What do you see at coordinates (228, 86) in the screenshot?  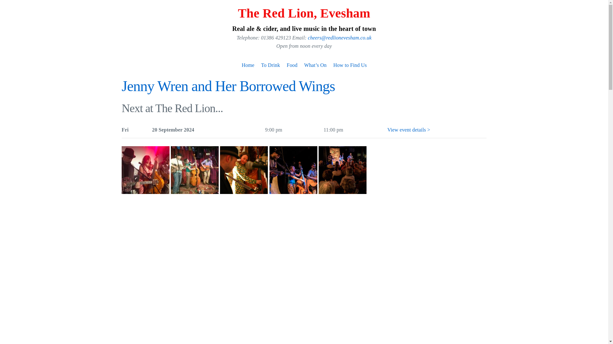 I see `Jenny Wren and Her Borrowed Wings` at bounding box center [228, 86].